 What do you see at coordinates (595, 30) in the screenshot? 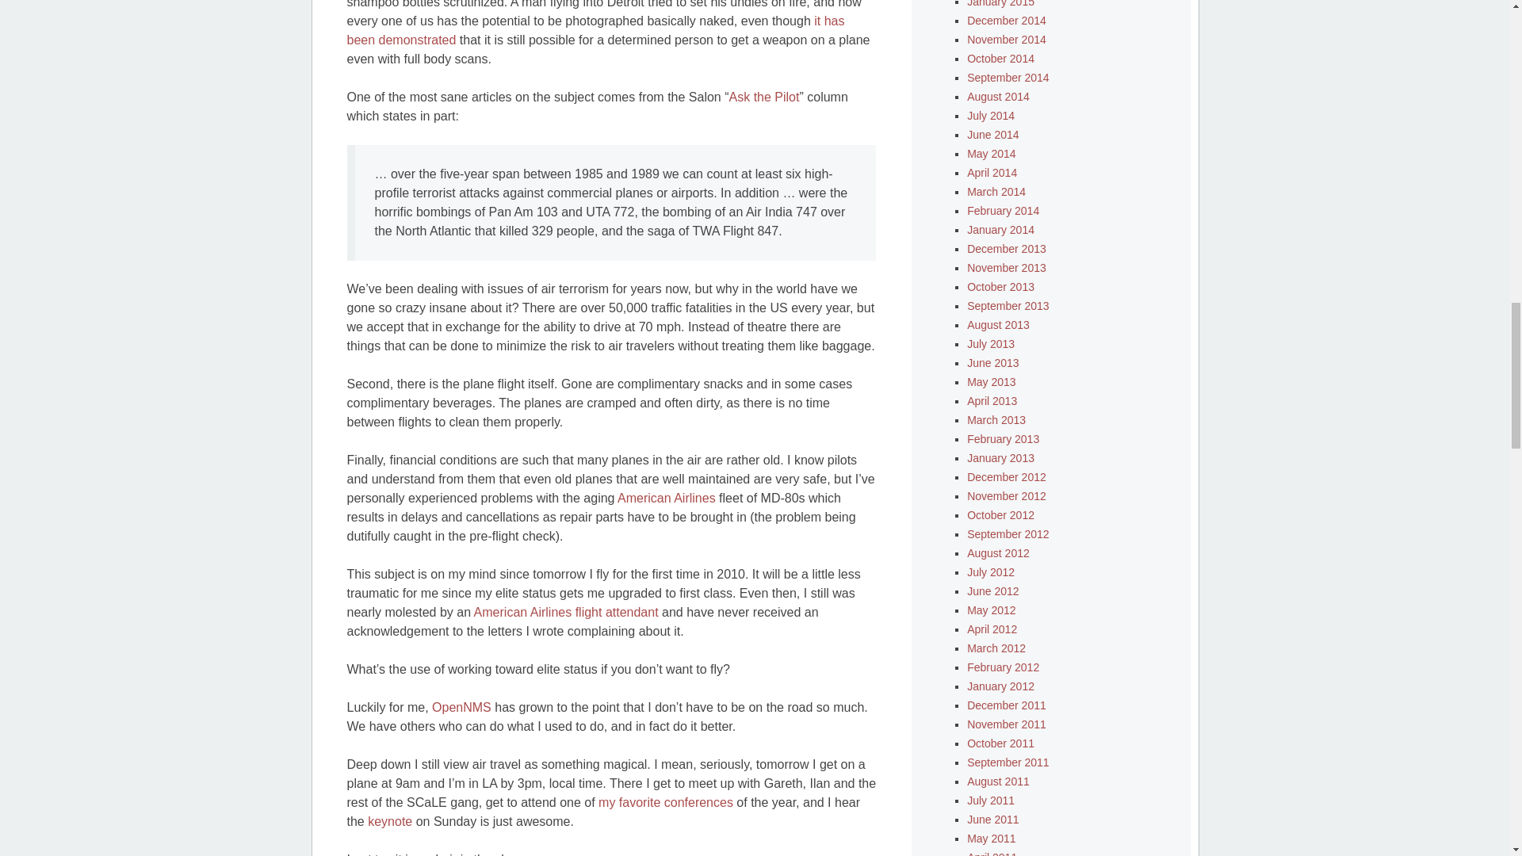
I see `it has been demonstrated` at bounding box center [595, 30].